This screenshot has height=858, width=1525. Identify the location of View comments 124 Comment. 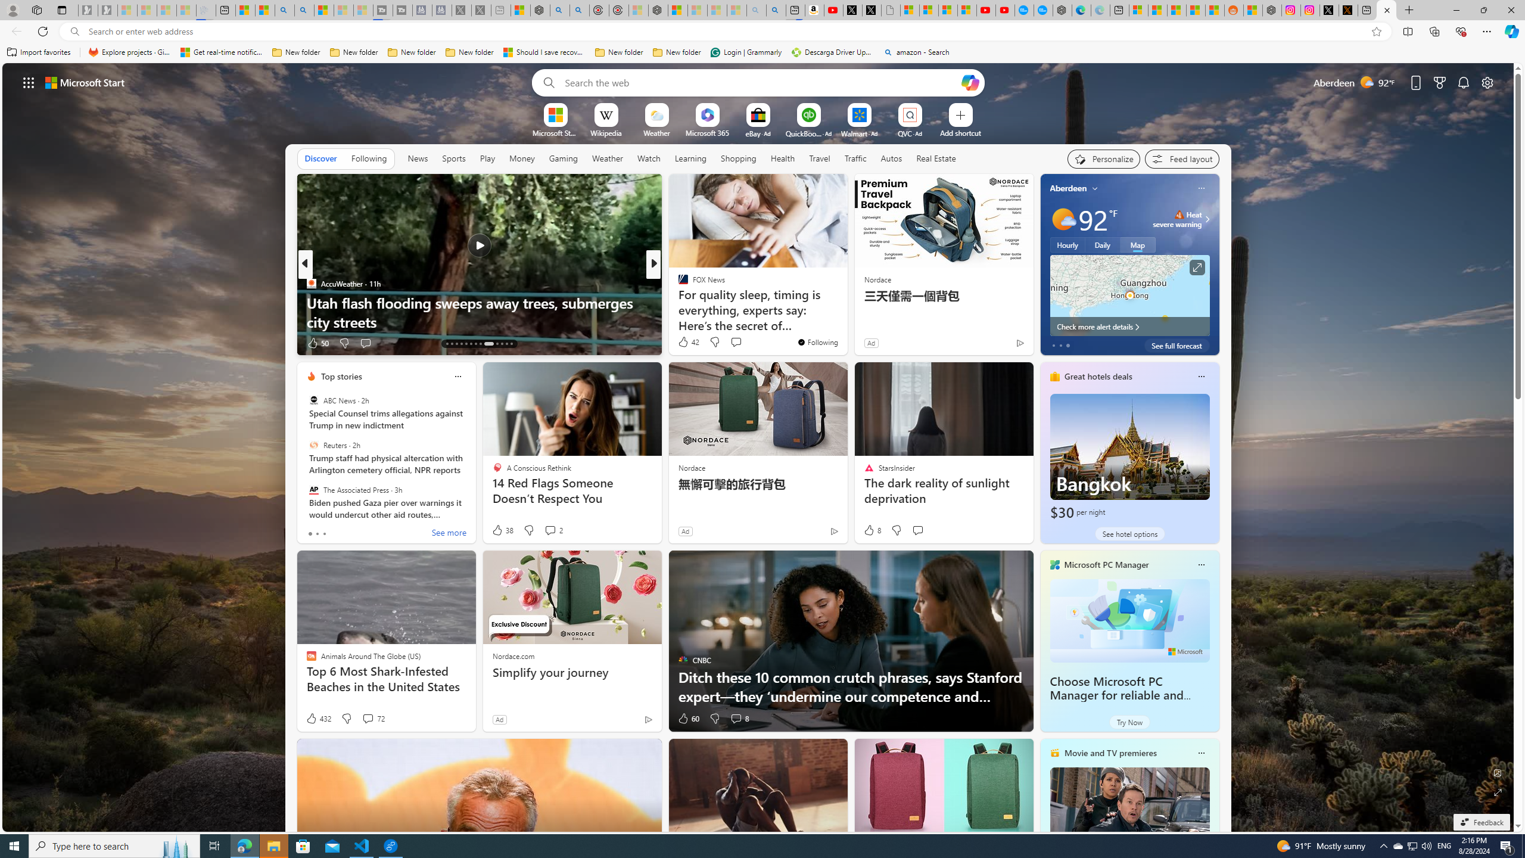
(743, 343).